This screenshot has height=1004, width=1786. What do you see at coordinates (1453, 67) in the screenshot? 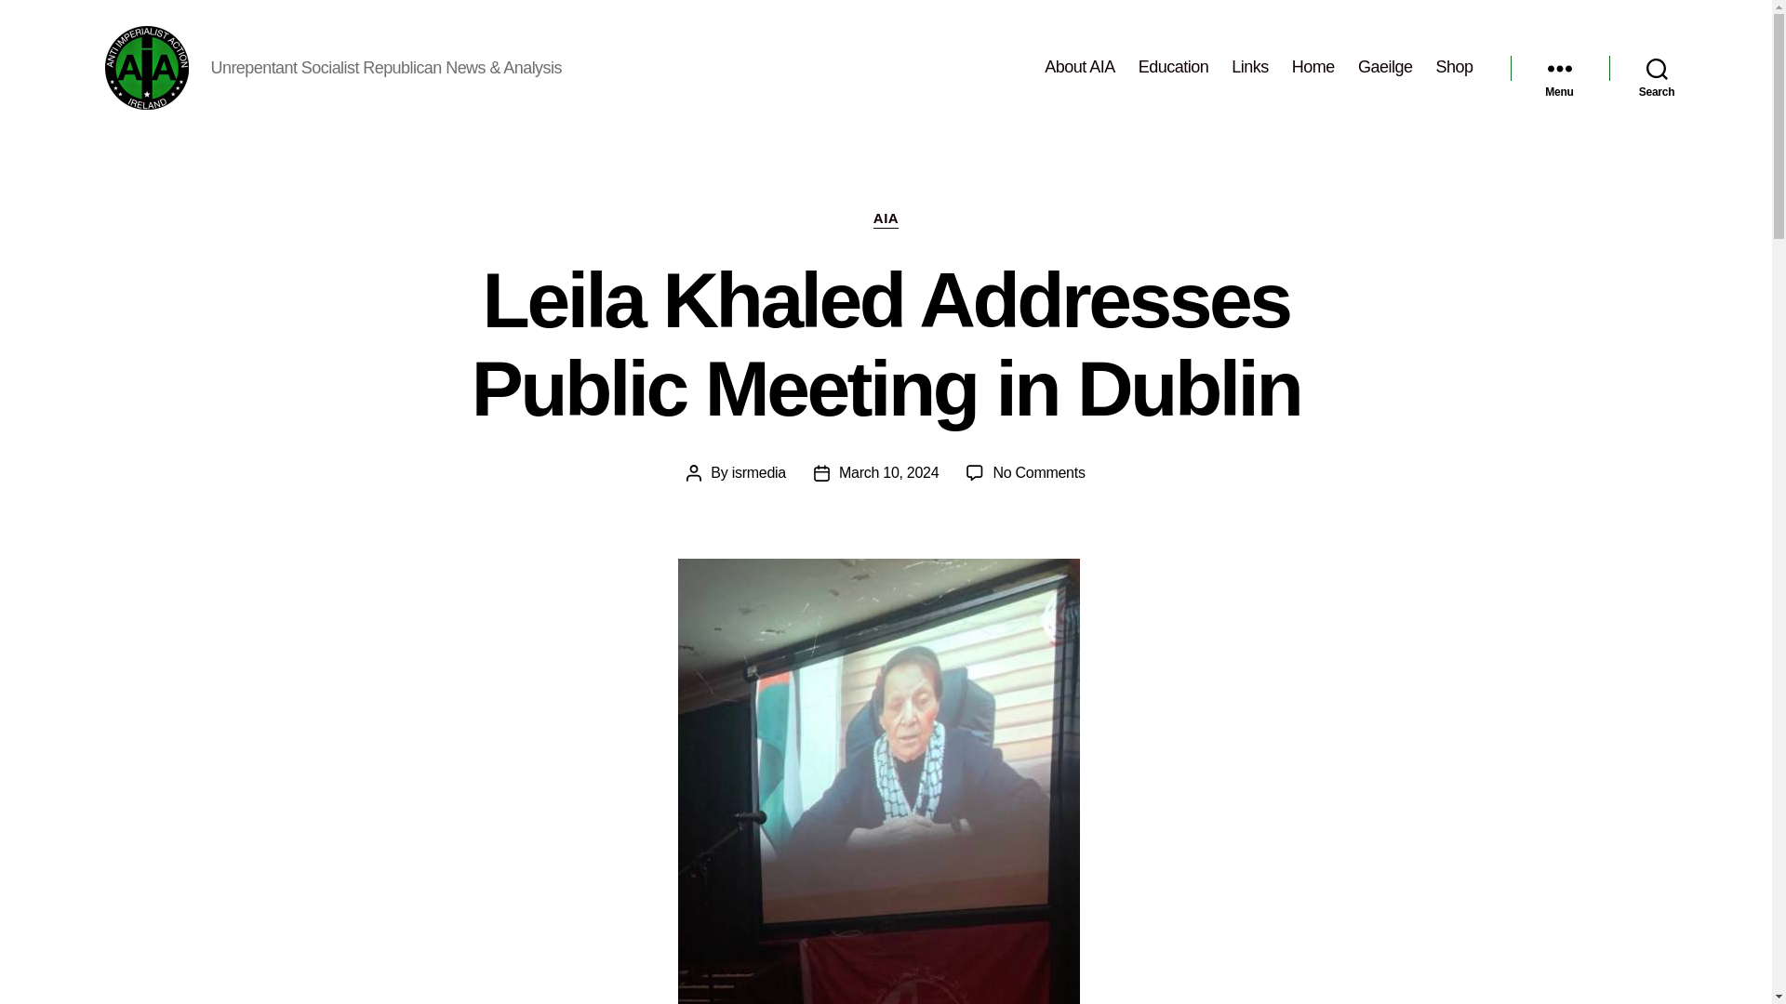
I see `Shop` at bounding box center [1453, 67].